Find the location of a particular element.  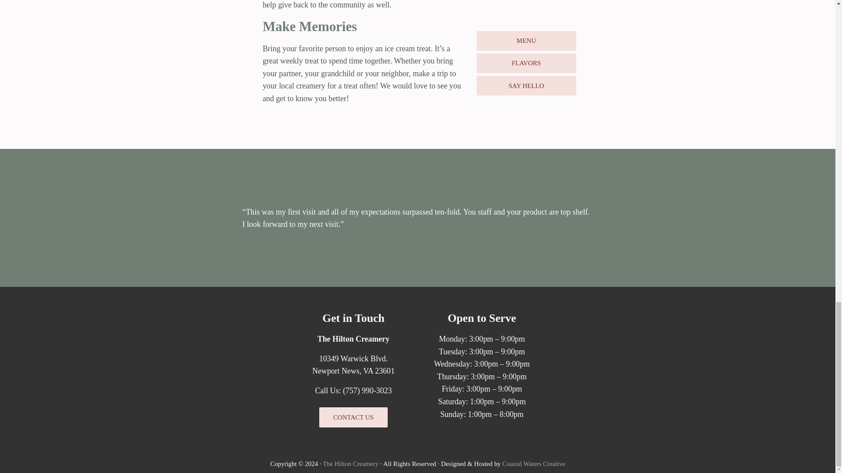

MENU is located at coordinates (526, 41).